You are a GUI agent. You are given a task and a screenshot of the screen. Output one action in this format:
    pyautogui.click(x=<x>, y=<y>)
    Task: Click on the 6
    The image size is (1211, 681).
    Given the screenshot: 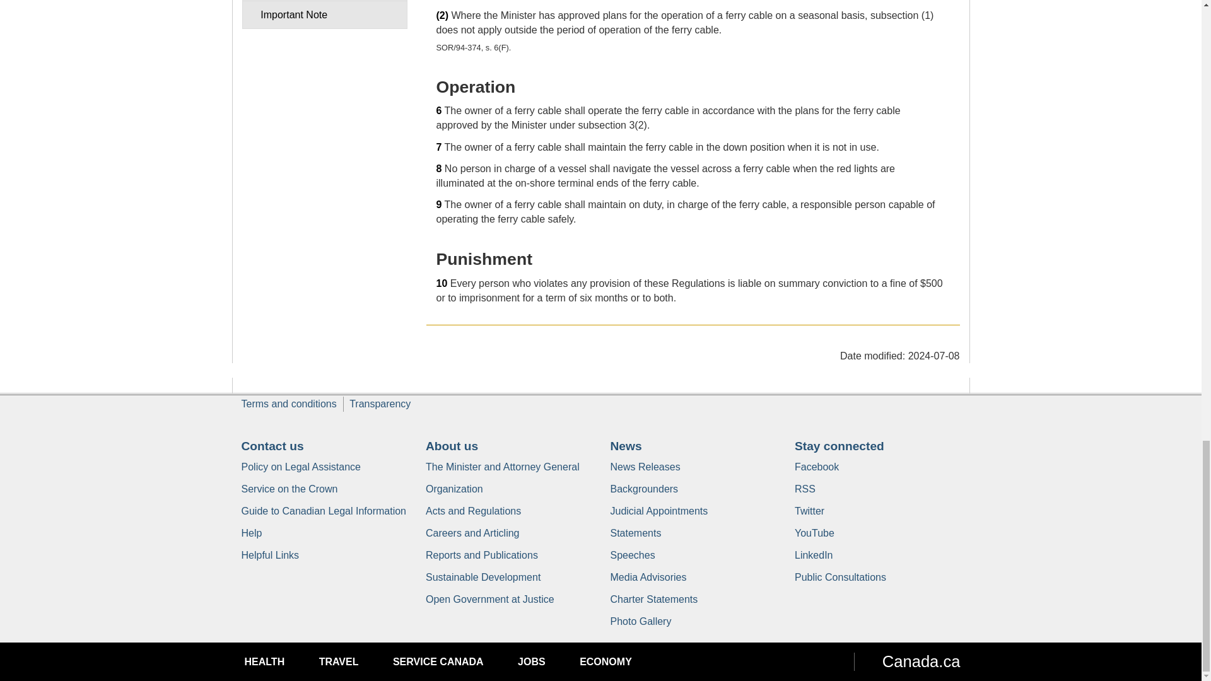 What is the action you would take?
    pyautogui.click(x=439, y=110)
    